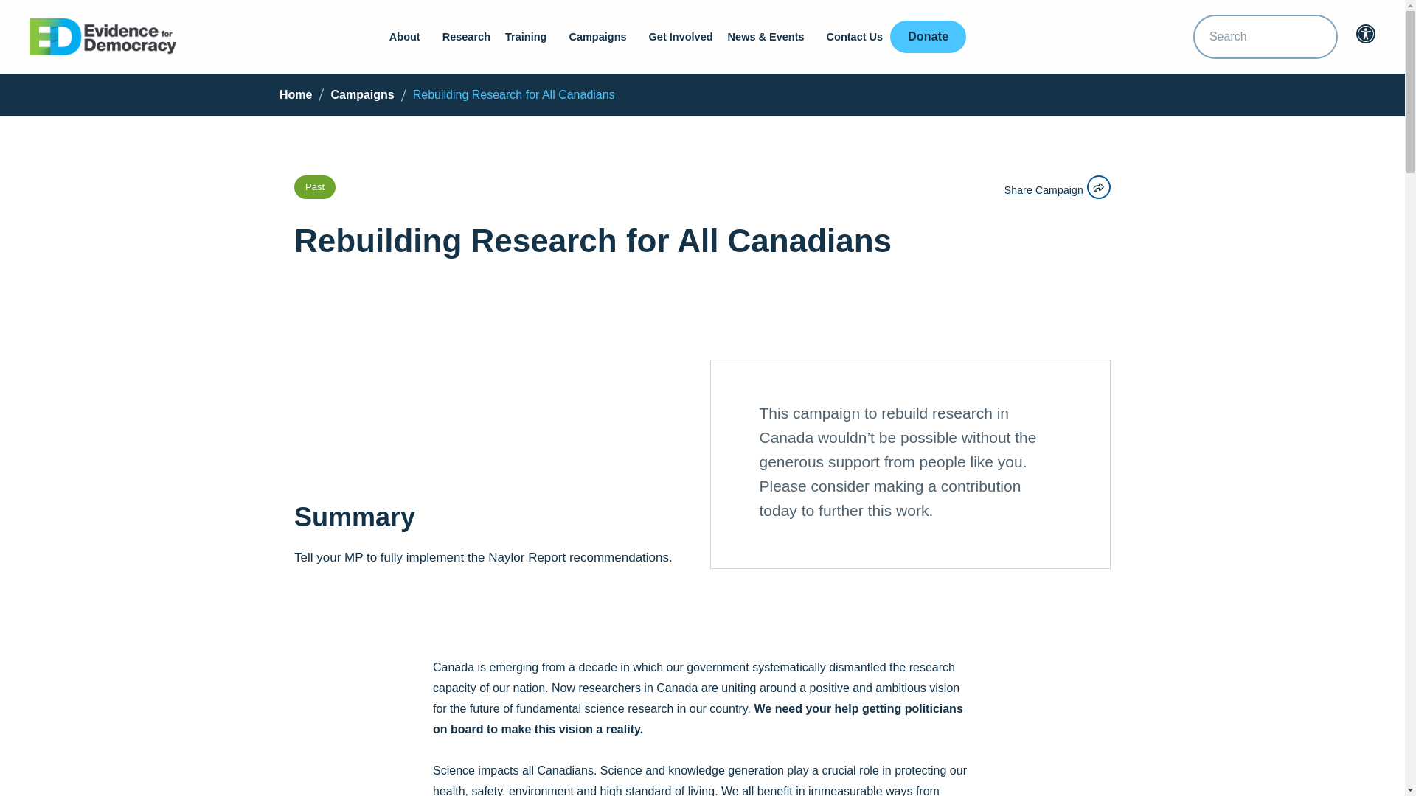  Describe the element at coordinates (530, 37) in the screenshot. I see `Training` at that location.